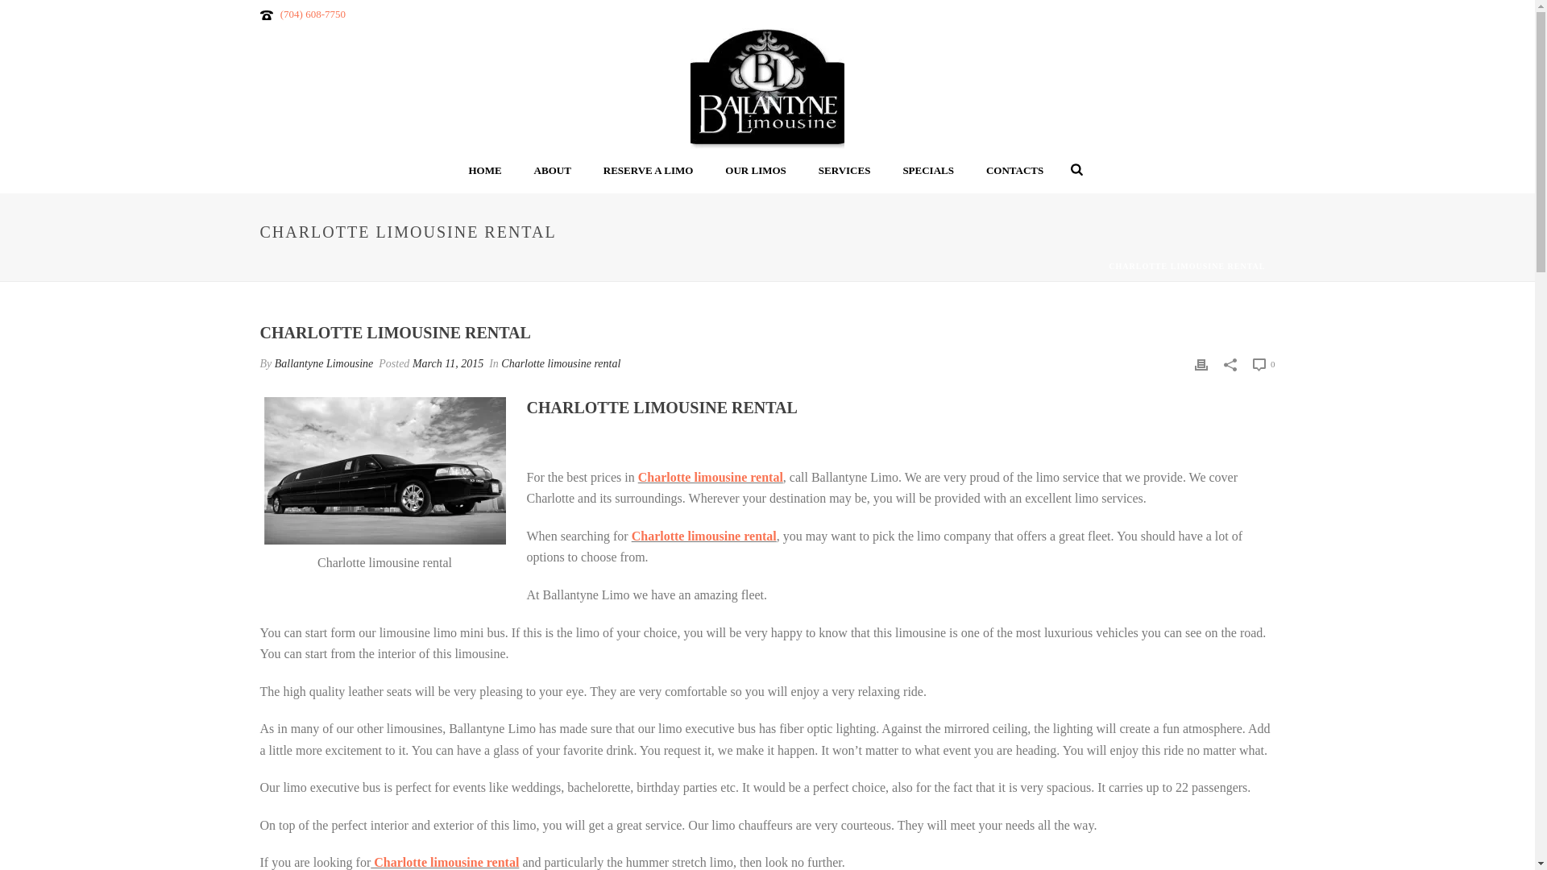 The width and height of the screenshot is (1547, 870). I want to click on SERVICES, so click(844, 171).